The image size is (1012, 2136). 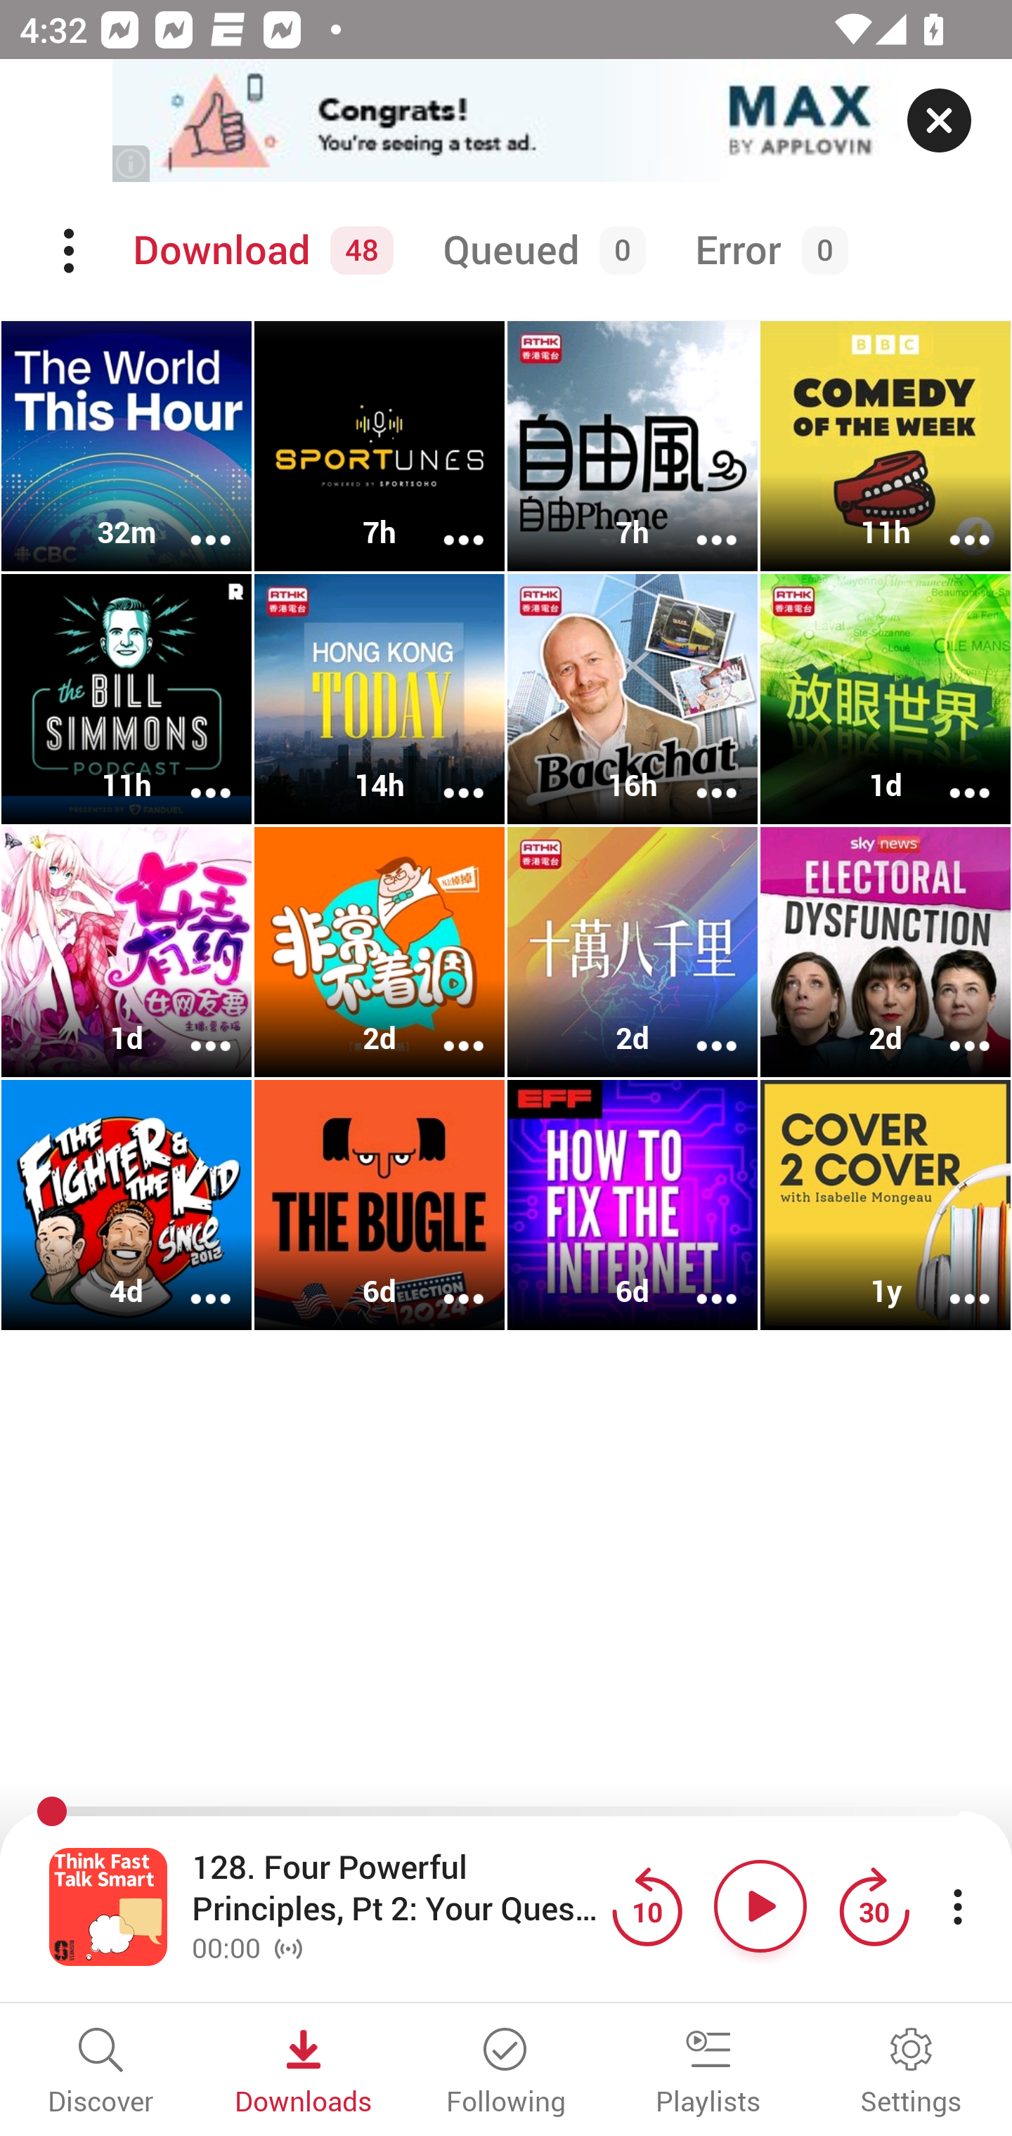 I want to click on  Error 0, so click(x=766, y=251).